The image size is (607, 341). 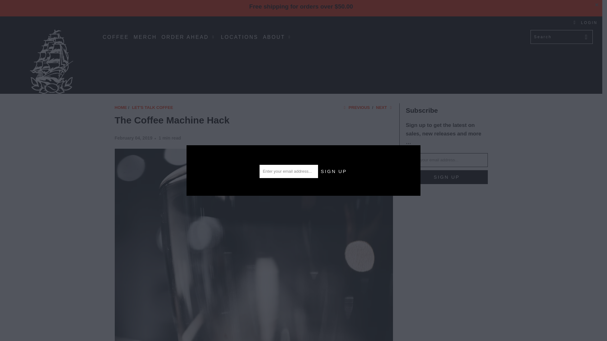 I want to click on Seven Seas Roasting Co., so click(x=51, y=61).